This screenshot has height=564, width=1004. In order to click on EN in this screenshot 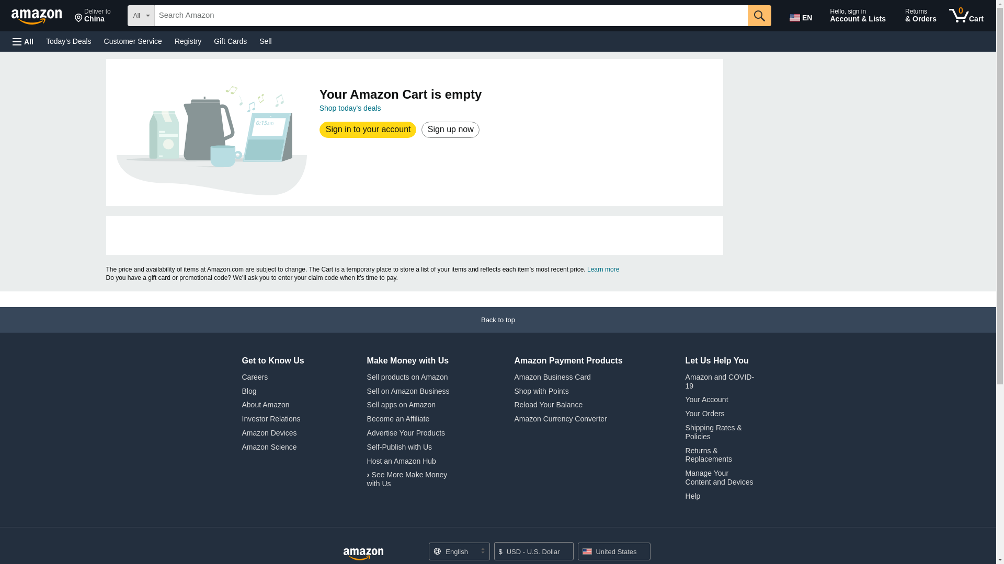, I will do `click(802, 16)`.